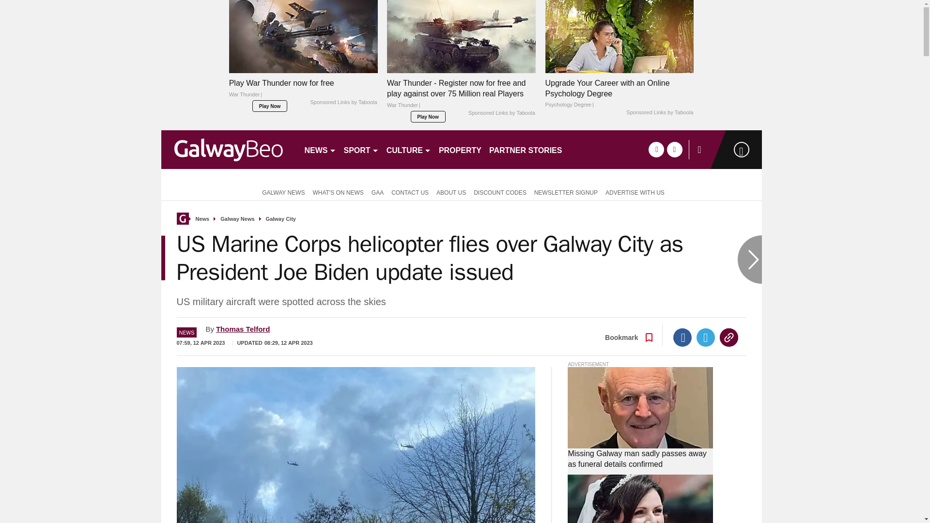 The width and height of the screenshot is (930, 523). What do you see at coordinates (320, 149) in the screenshot?
I see `NEWS` at bounding box center [320, 149].